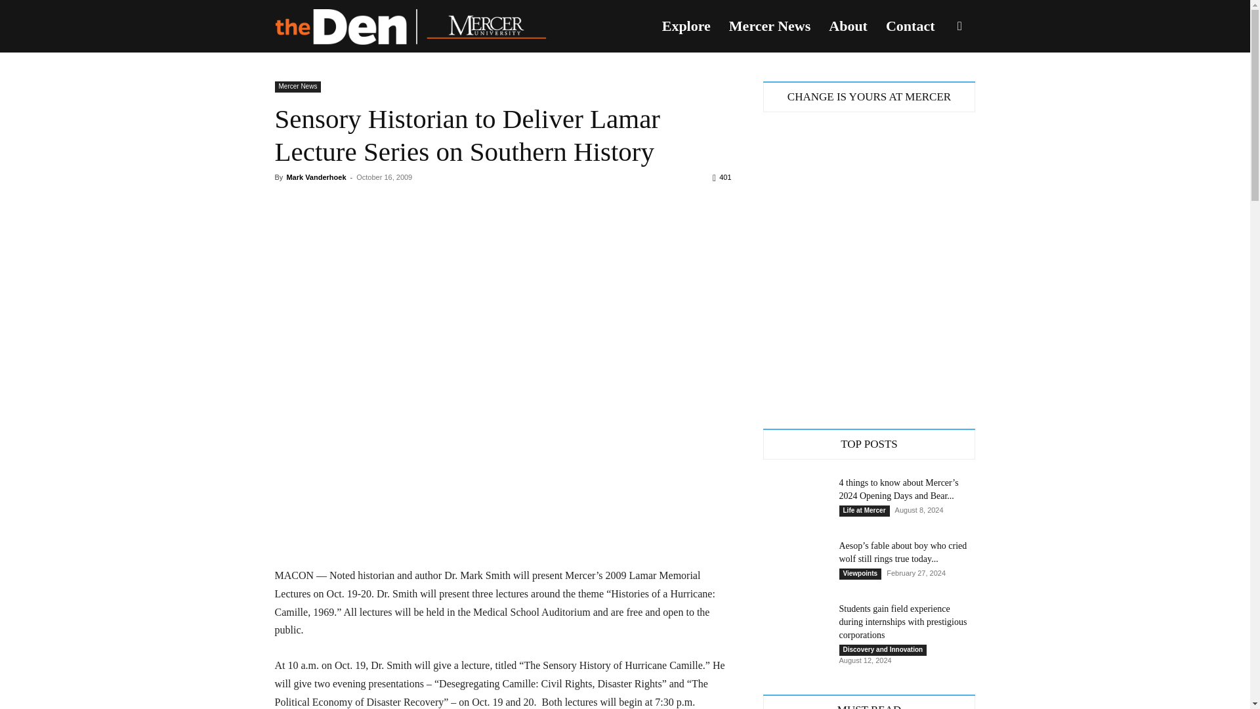 This screenshot has height=709, width=1260. I want to click on About, so click(848, 26).